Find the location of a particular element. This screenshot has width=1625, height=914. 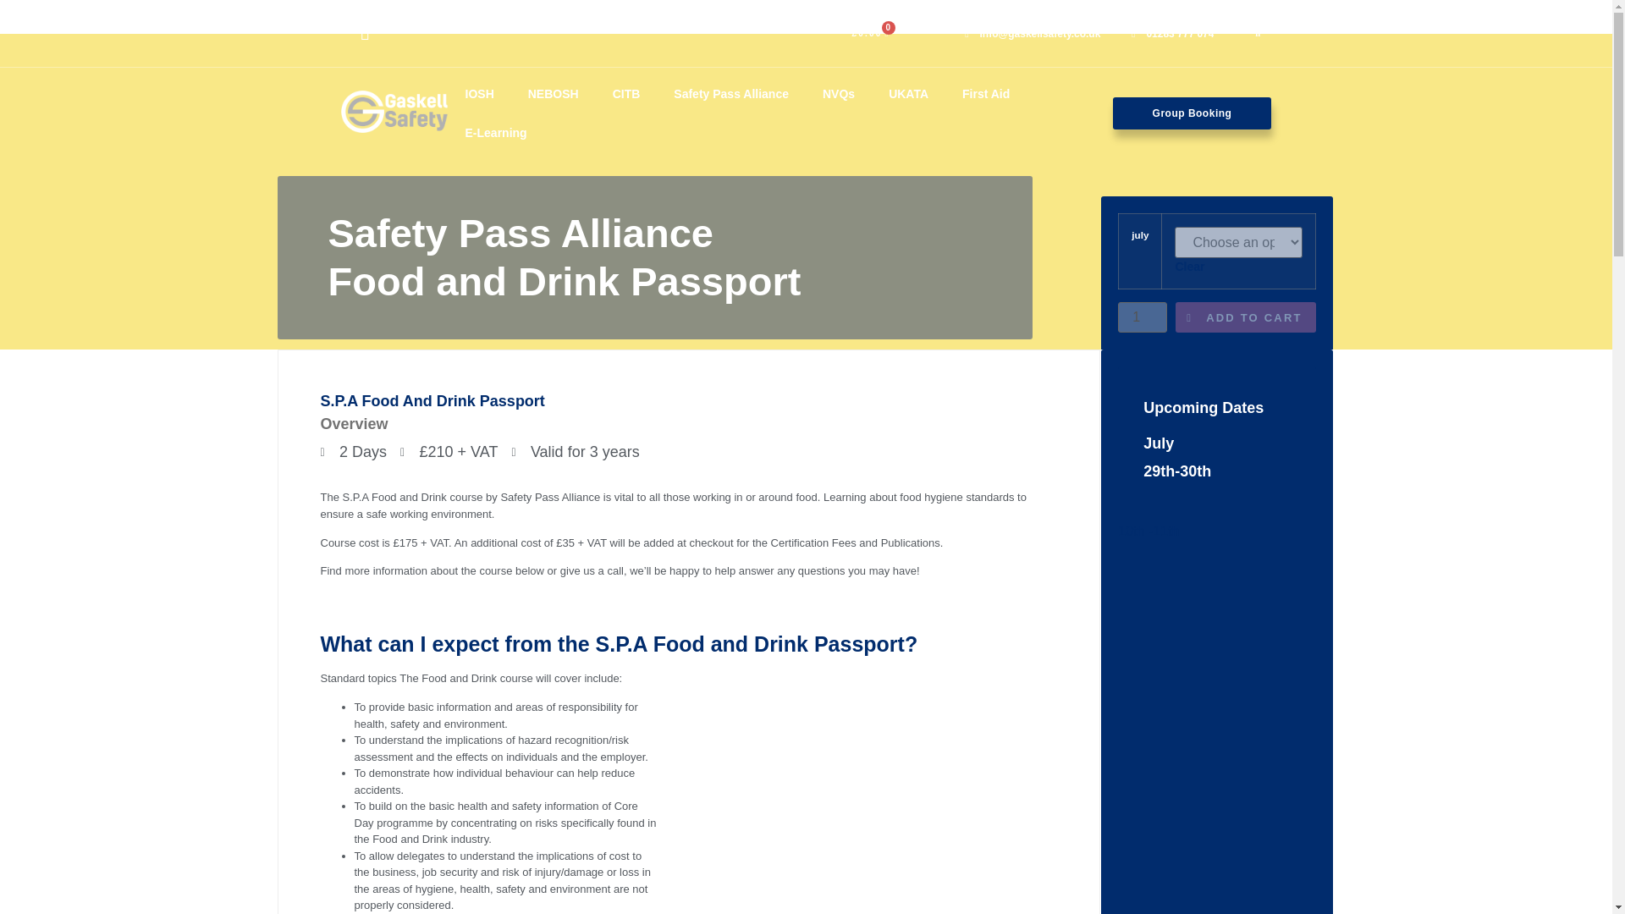

Qty is located at coordinates (1142, 317).